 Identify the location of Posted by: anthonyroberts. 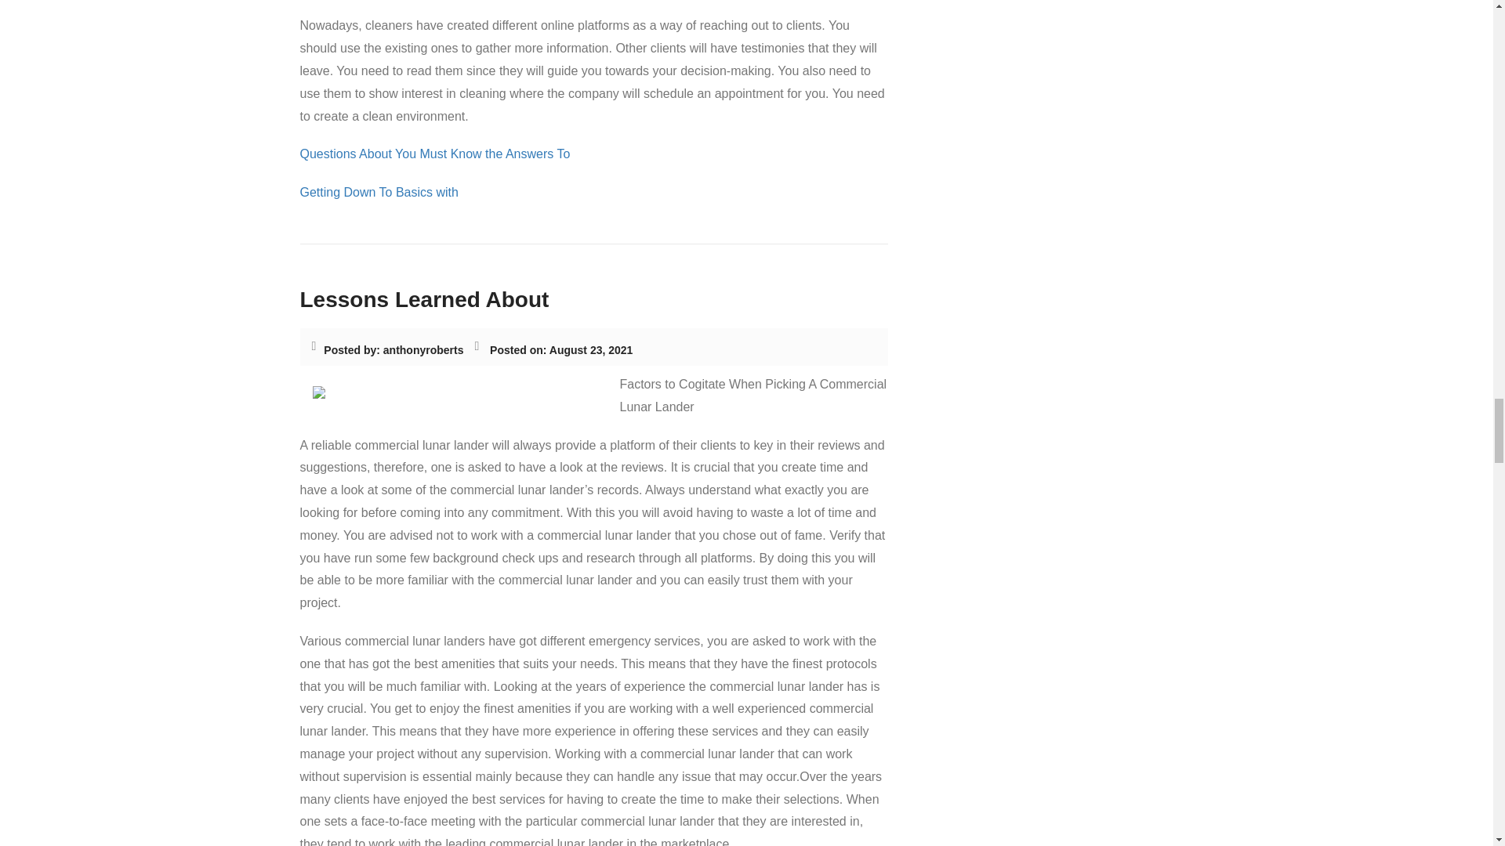
(393, 351).